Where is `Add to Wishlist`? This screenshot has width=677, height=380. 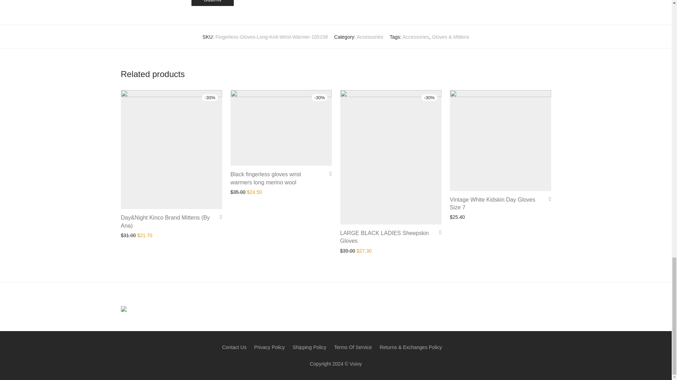 Add to Wishlist is located at coordinates (328, 173).